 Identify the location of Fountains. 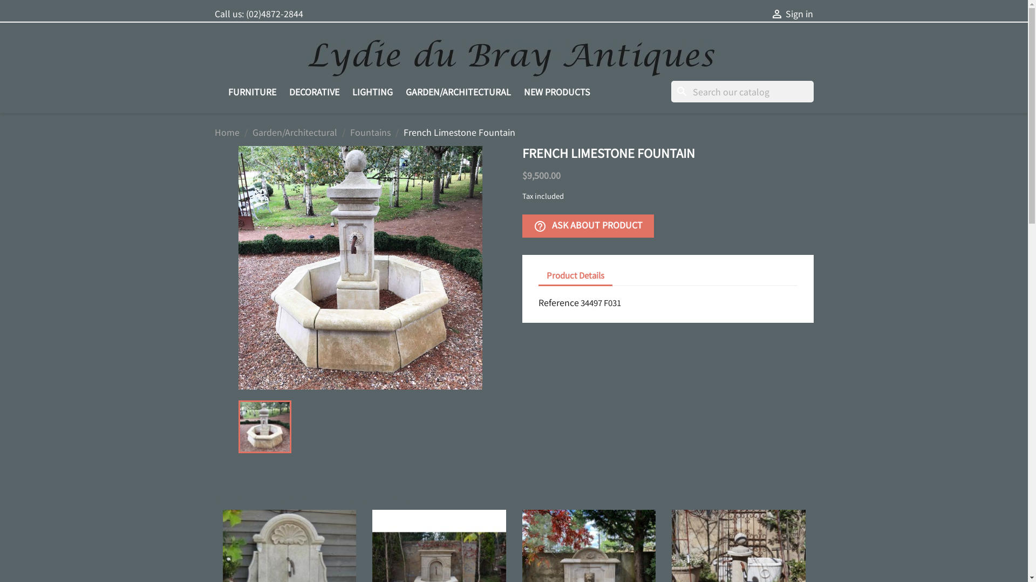
(370, 132).